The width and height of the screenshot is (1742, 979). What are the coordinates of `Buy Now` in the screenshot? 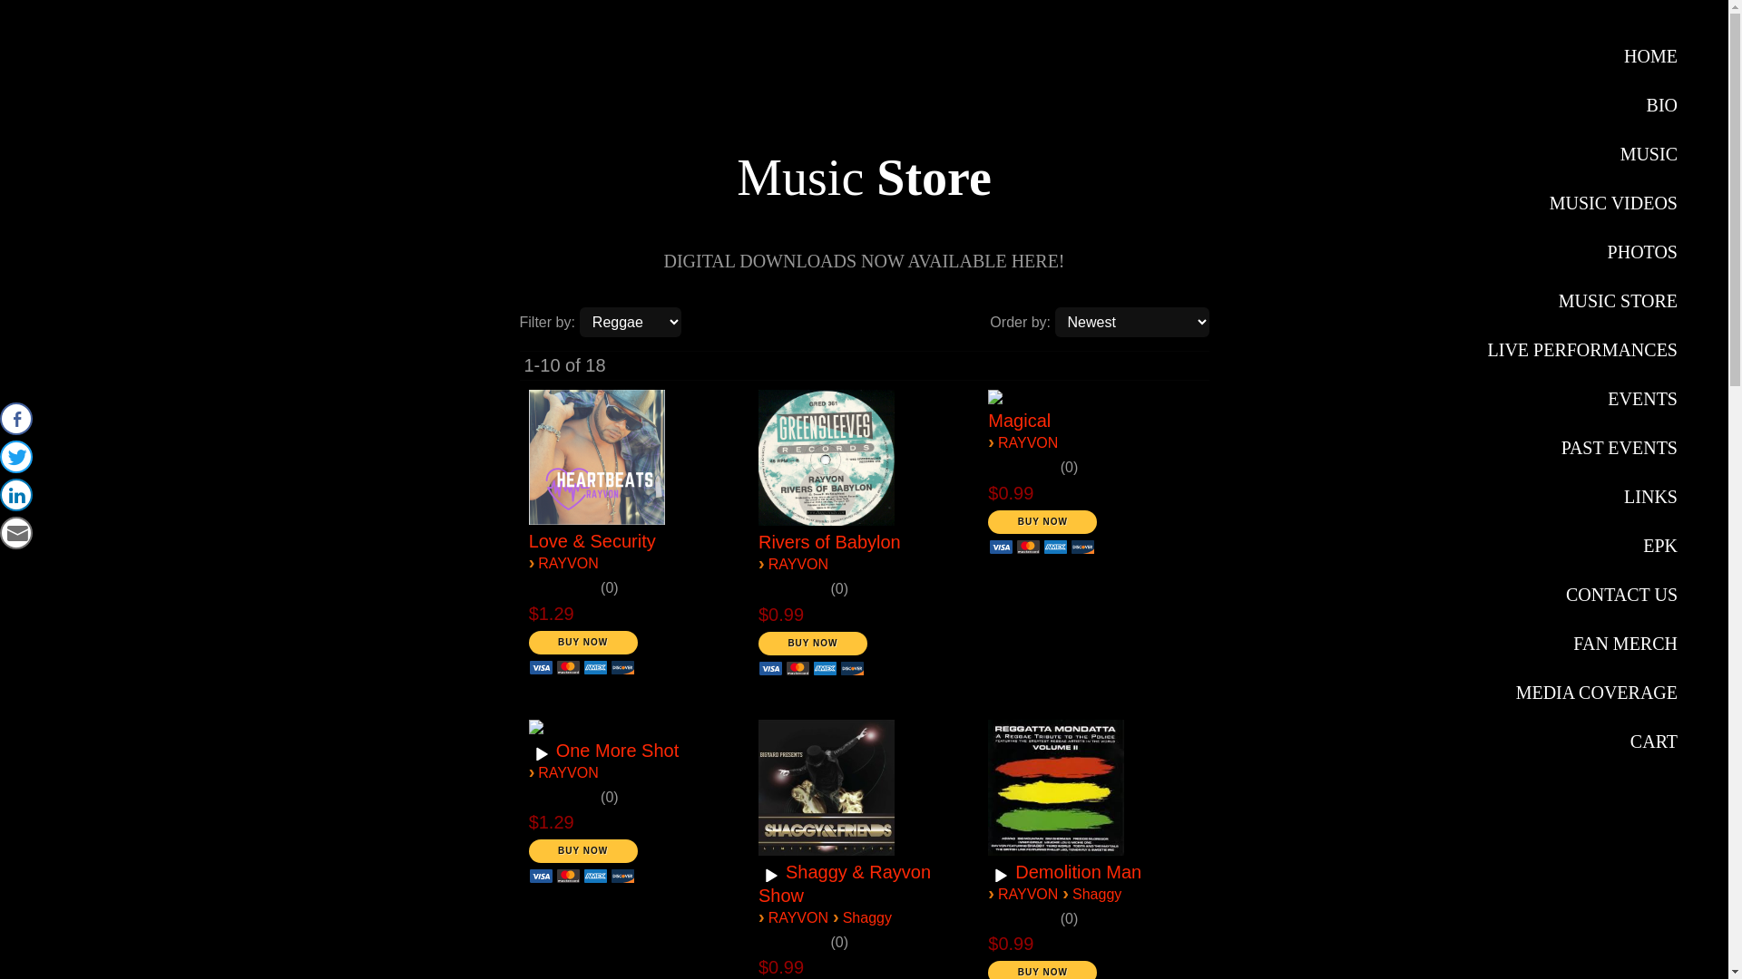 It's located at (583, 851).